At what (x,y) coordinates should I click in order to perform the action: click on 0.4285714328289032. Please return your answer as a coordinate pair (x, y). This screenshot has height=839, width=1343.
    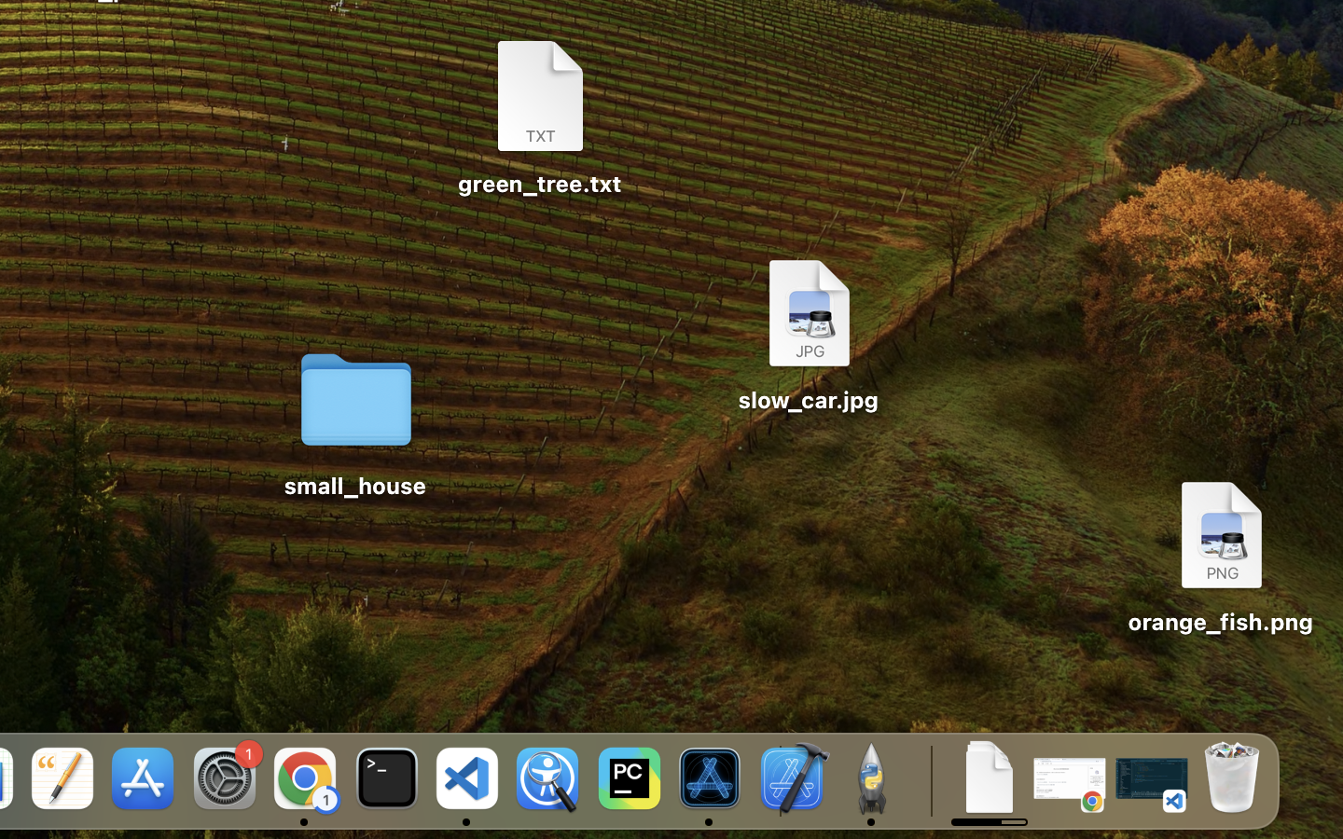
    Looking at the image, I should click on (930, 779).